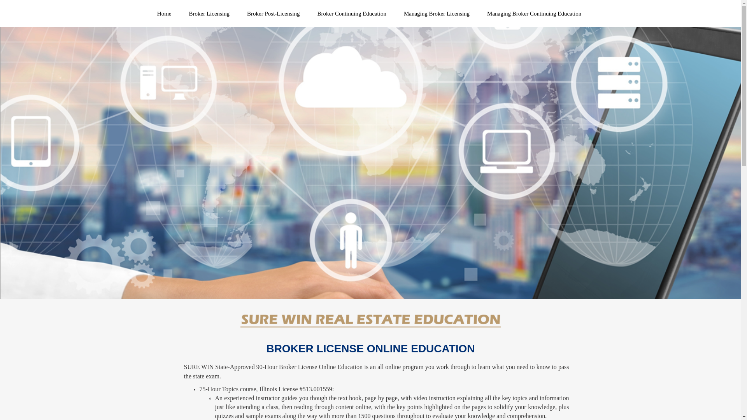 The height and width of the screenshot is (420, 747). Describe the element at coordinates (273, 14) in the screenshot. I see `Broker Post-Licensing` at that location.